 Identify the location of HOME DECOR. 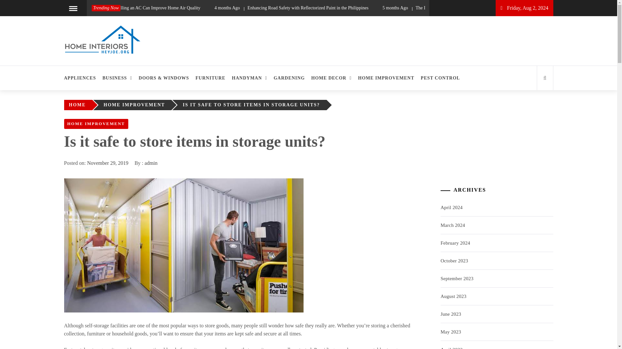
(331, 78).